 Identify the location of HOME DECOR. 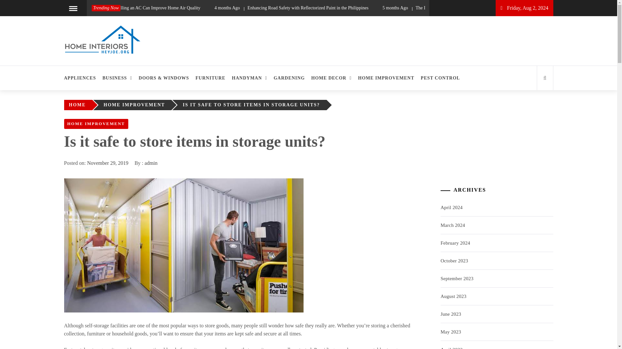
(331, 78).